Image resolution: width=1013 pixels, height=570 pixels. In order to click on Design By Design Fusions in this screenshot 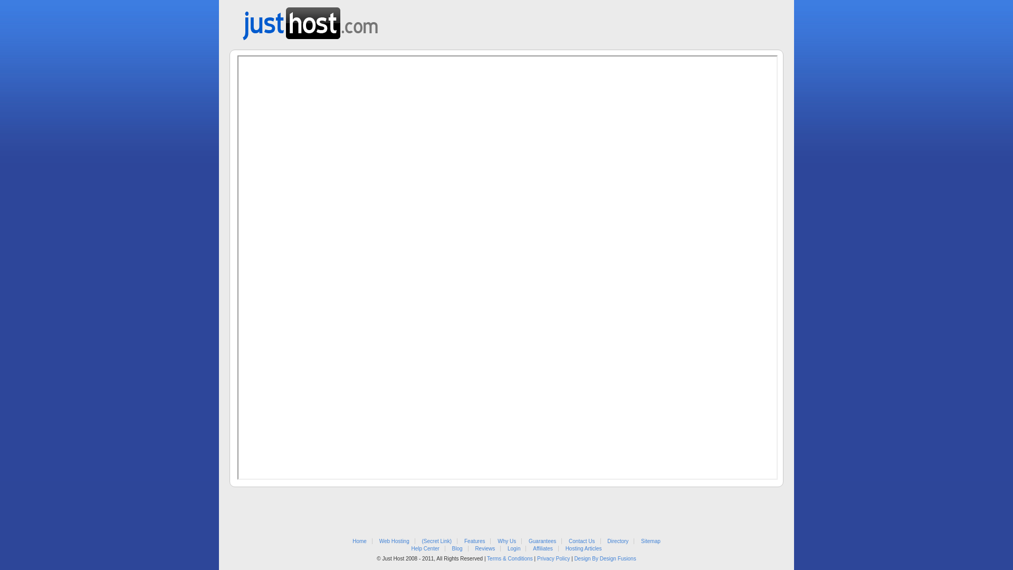, I will do `click(605, 558)`.